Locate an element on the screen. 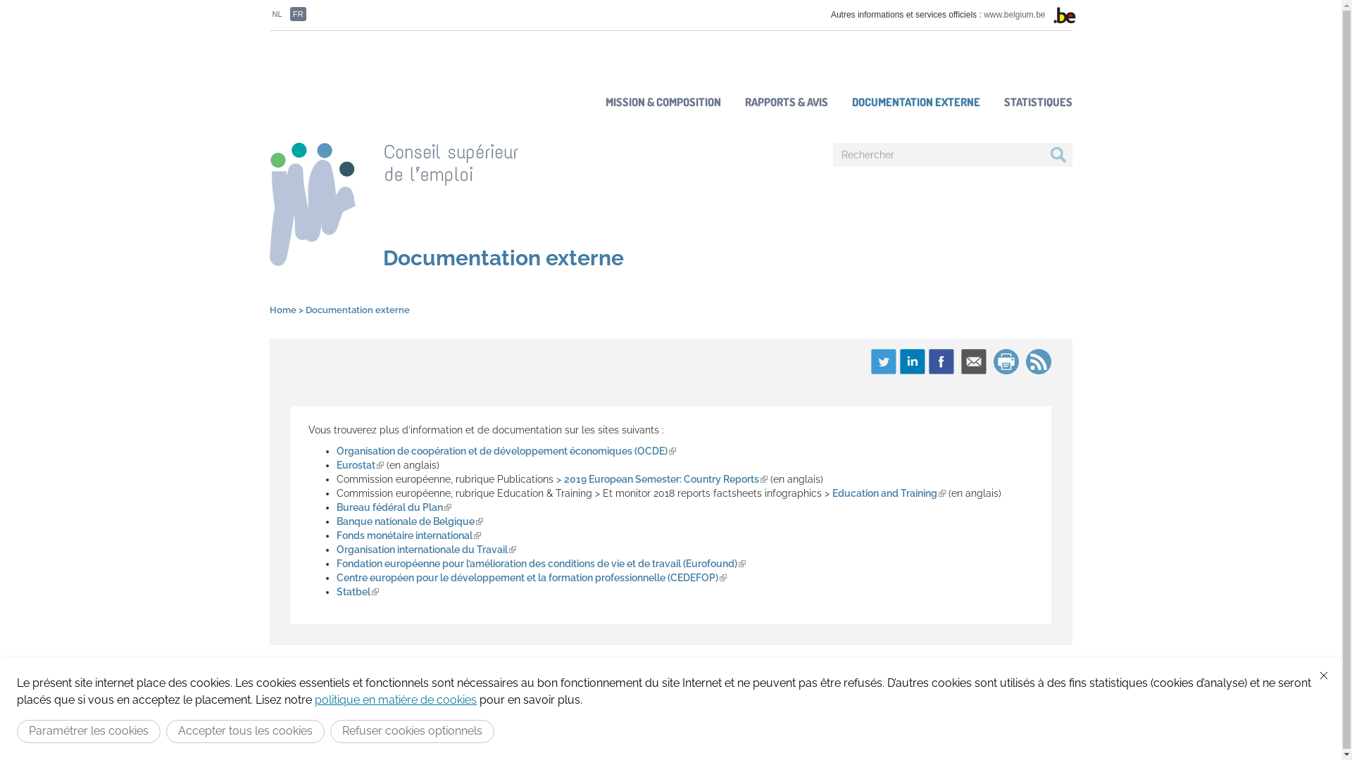 The image size is (1352, 760). Printer-friendly version is located at coordinates (1006, 362).